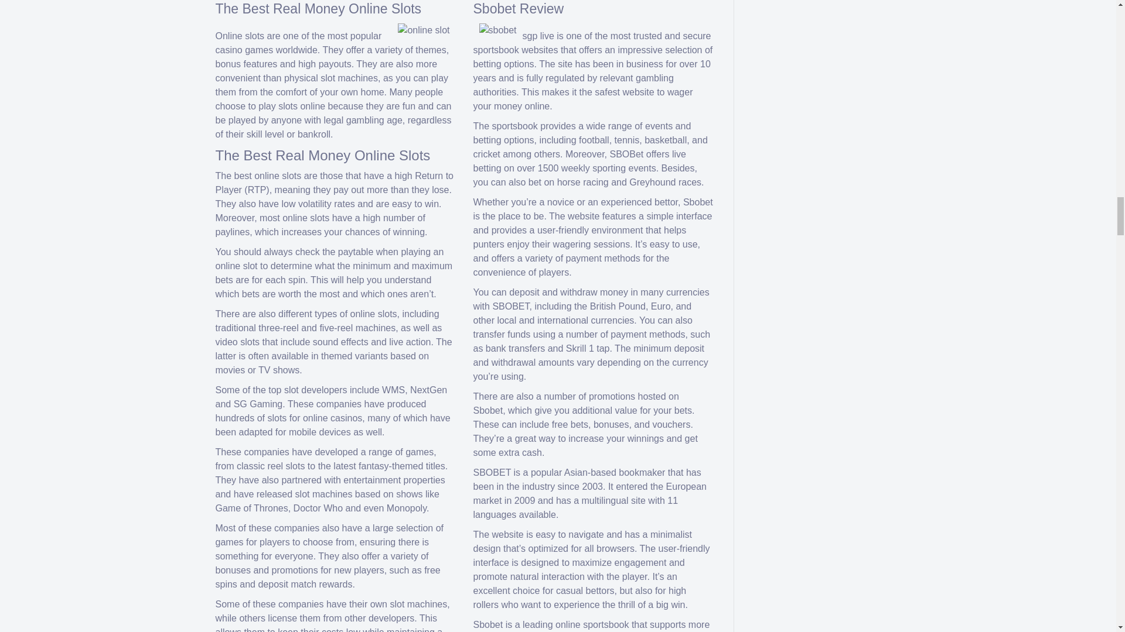 The width and height of the screenshot is (1125, 632). I want to click on Sbobet Review, so click(519, 9).